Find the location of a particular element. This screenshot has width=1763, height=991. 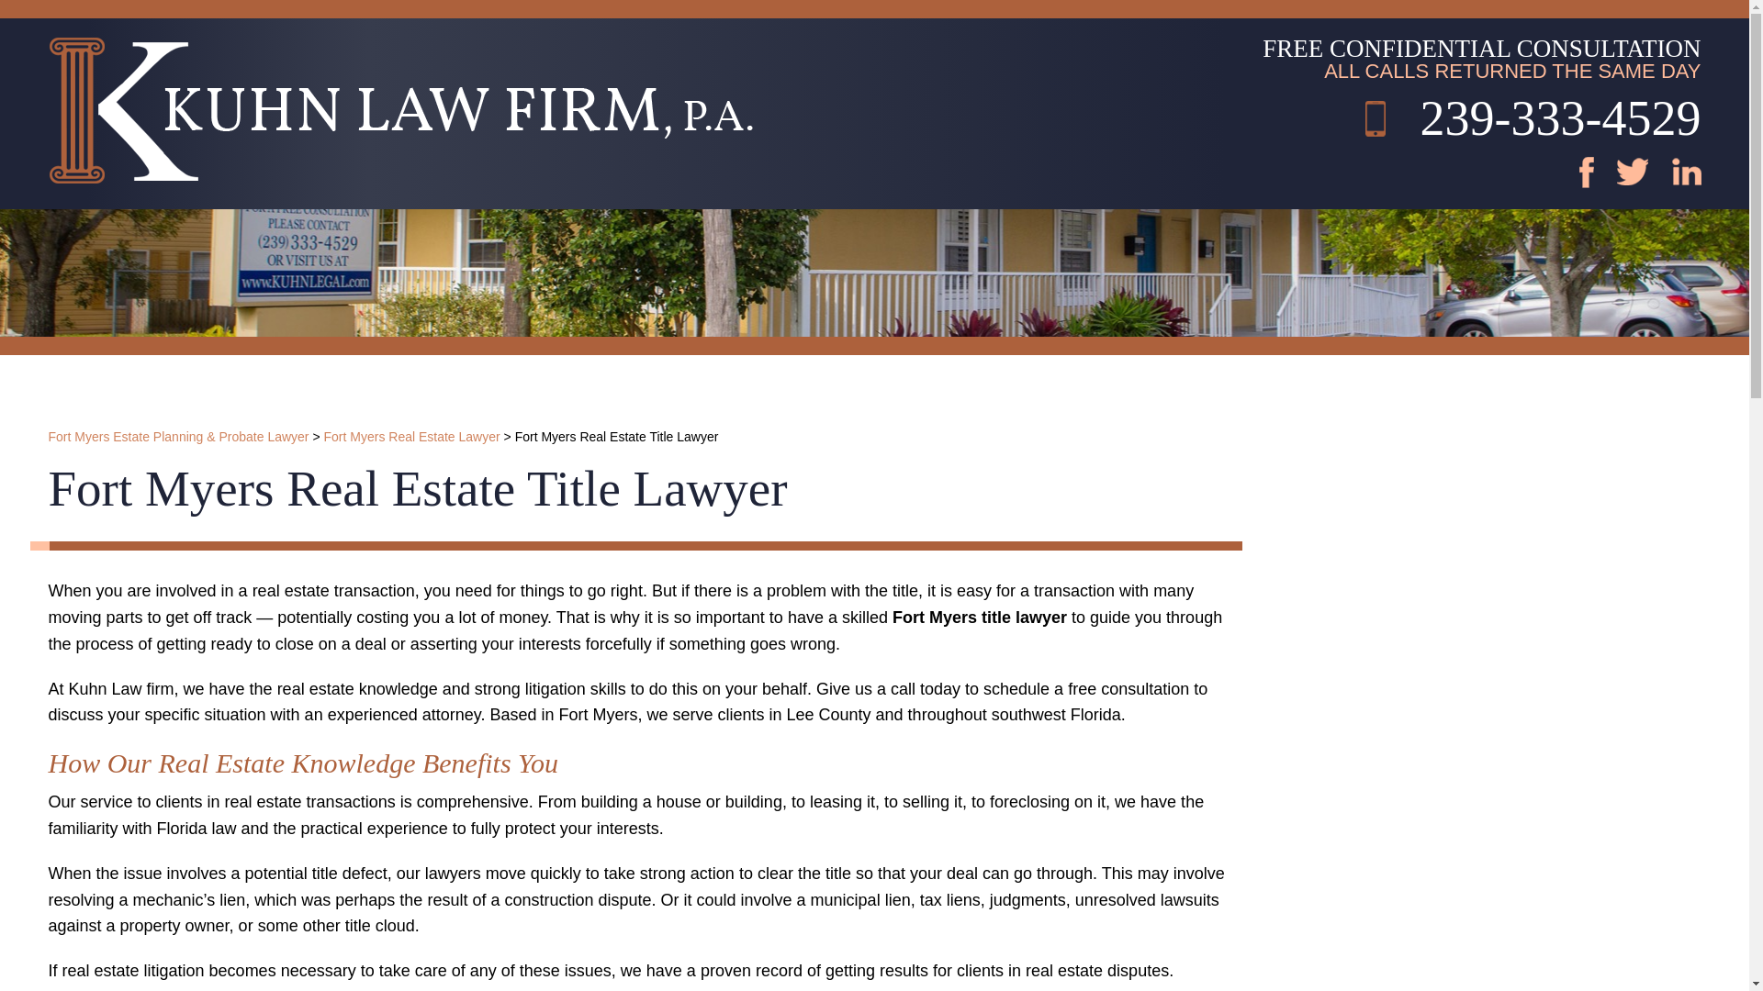

Facebook is located at coordinates (1634, 187).